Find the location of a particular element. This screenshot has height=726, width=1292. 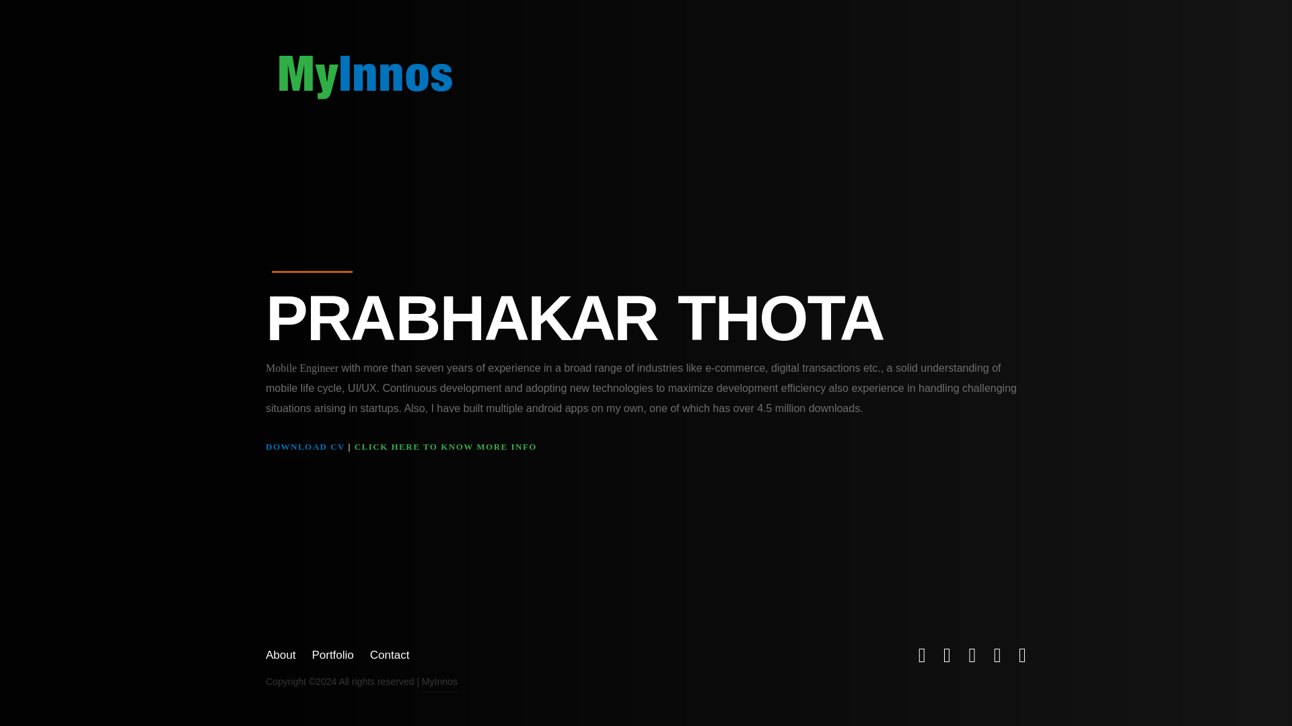

Contact is located at coordinates (389, 655).